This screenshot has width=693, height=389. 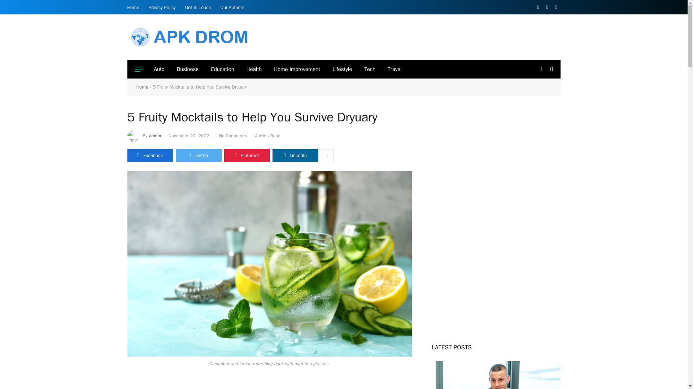 I want to click on Share on Facebook, so click(x=149, y=156).